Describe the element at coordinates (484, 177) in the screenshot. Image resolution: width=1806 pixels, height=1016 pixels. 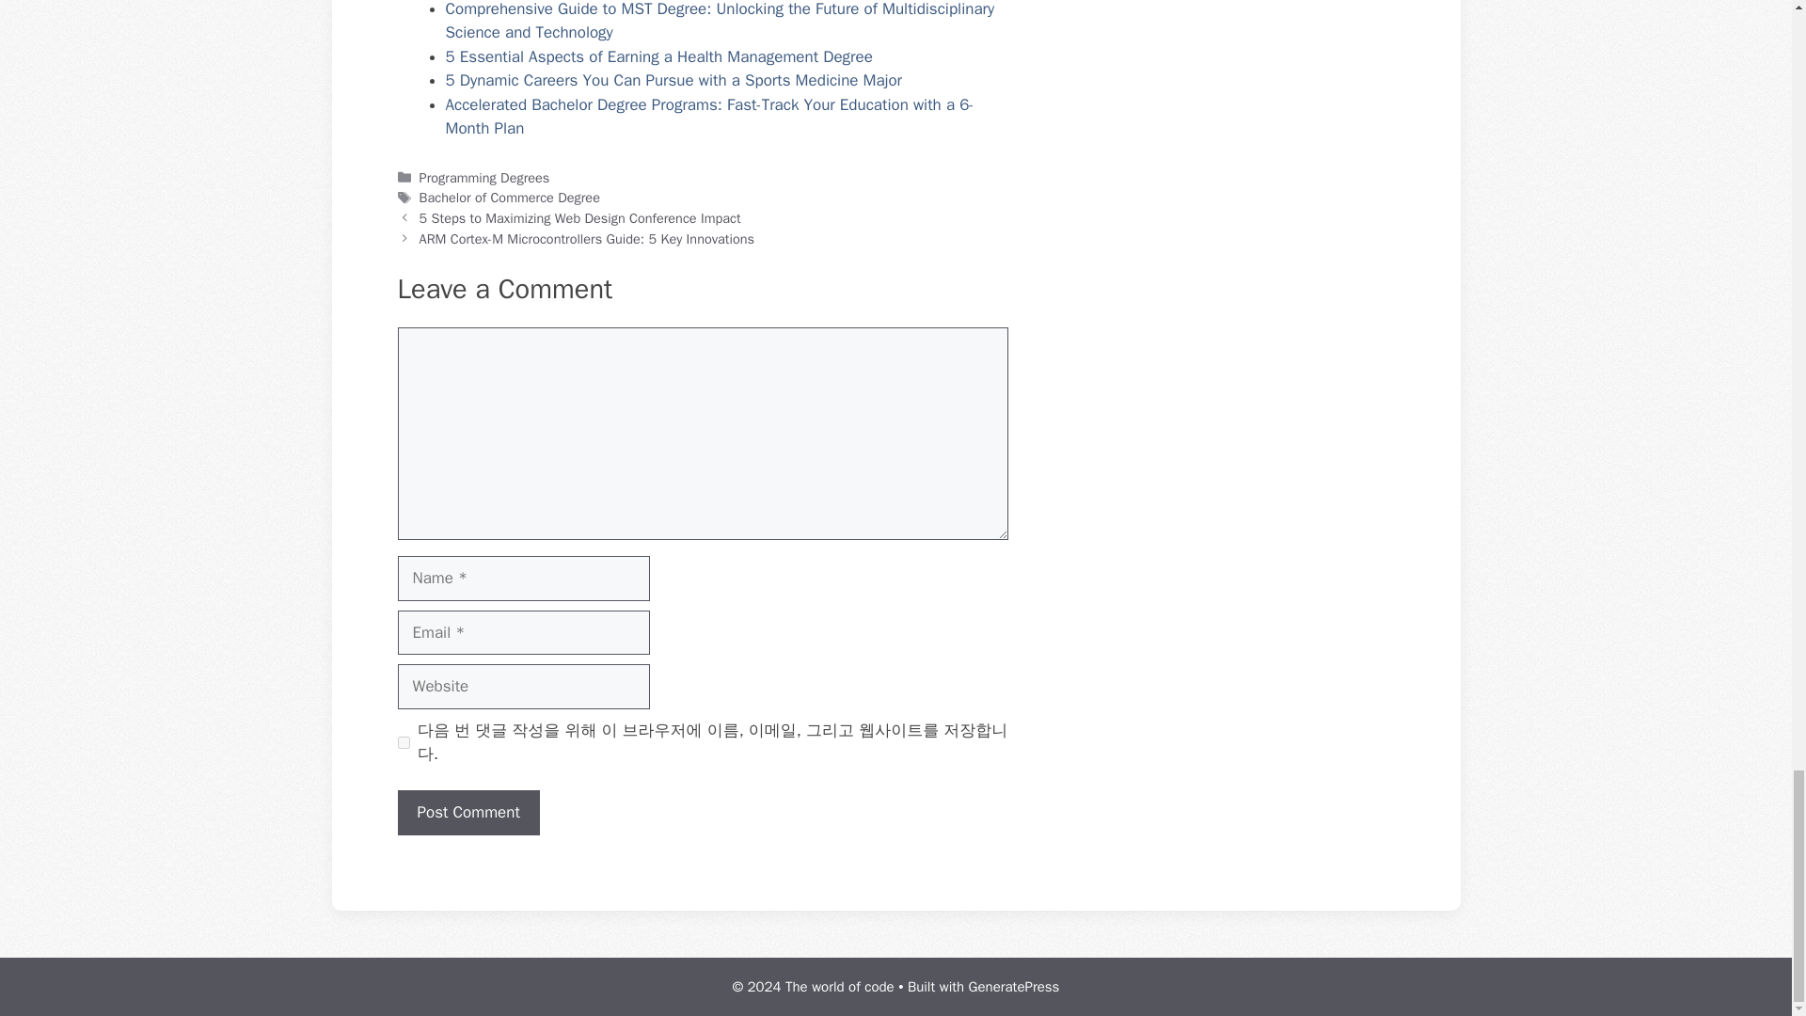
I see `Programming Degrees` at that location.